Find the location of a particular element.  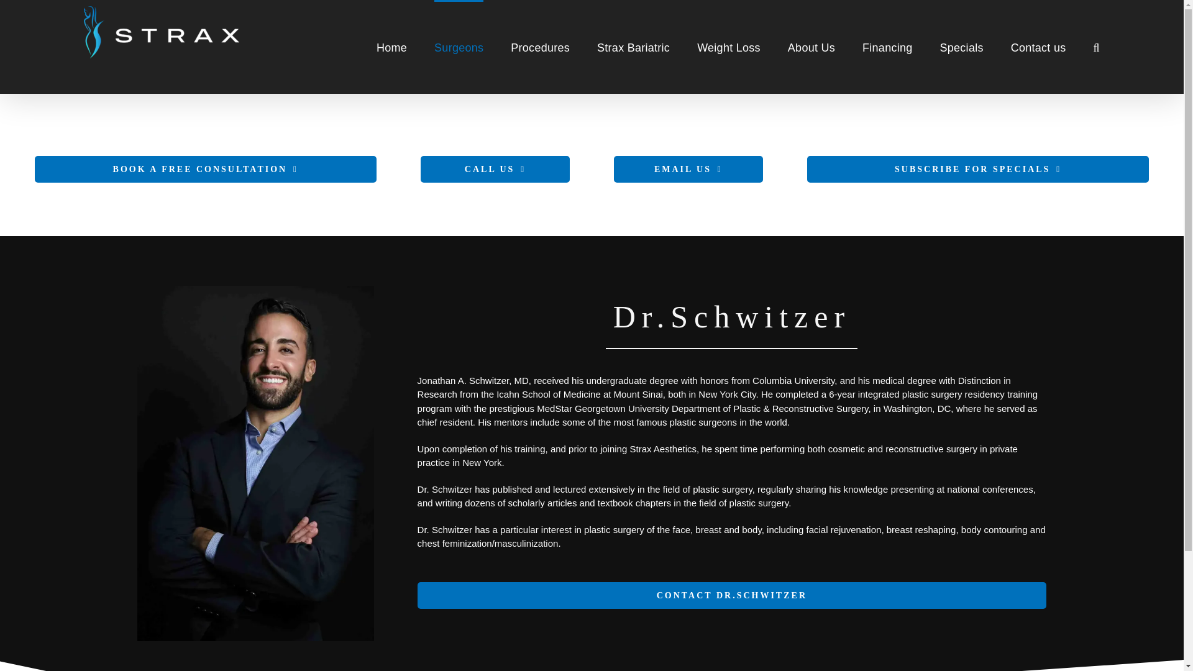

Strax Bariatric is located at coordinates (633, 47).